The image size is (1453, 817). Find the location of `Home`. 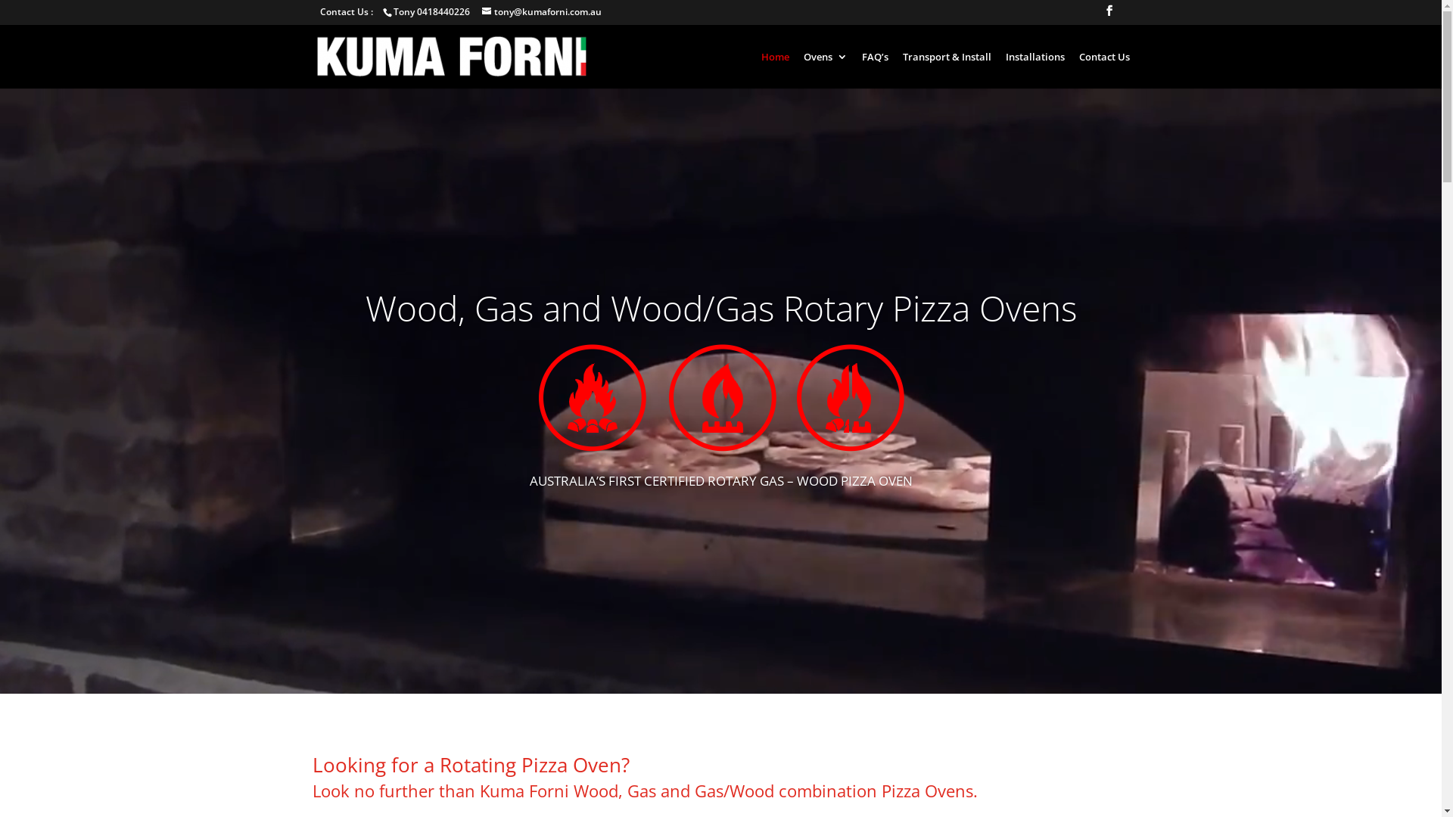

Home is located at coordinates (775, 70).